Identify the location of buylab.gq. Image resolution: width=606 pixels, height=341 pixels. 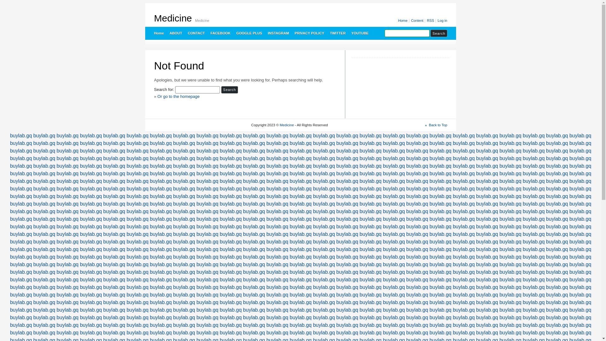
(230, 318).